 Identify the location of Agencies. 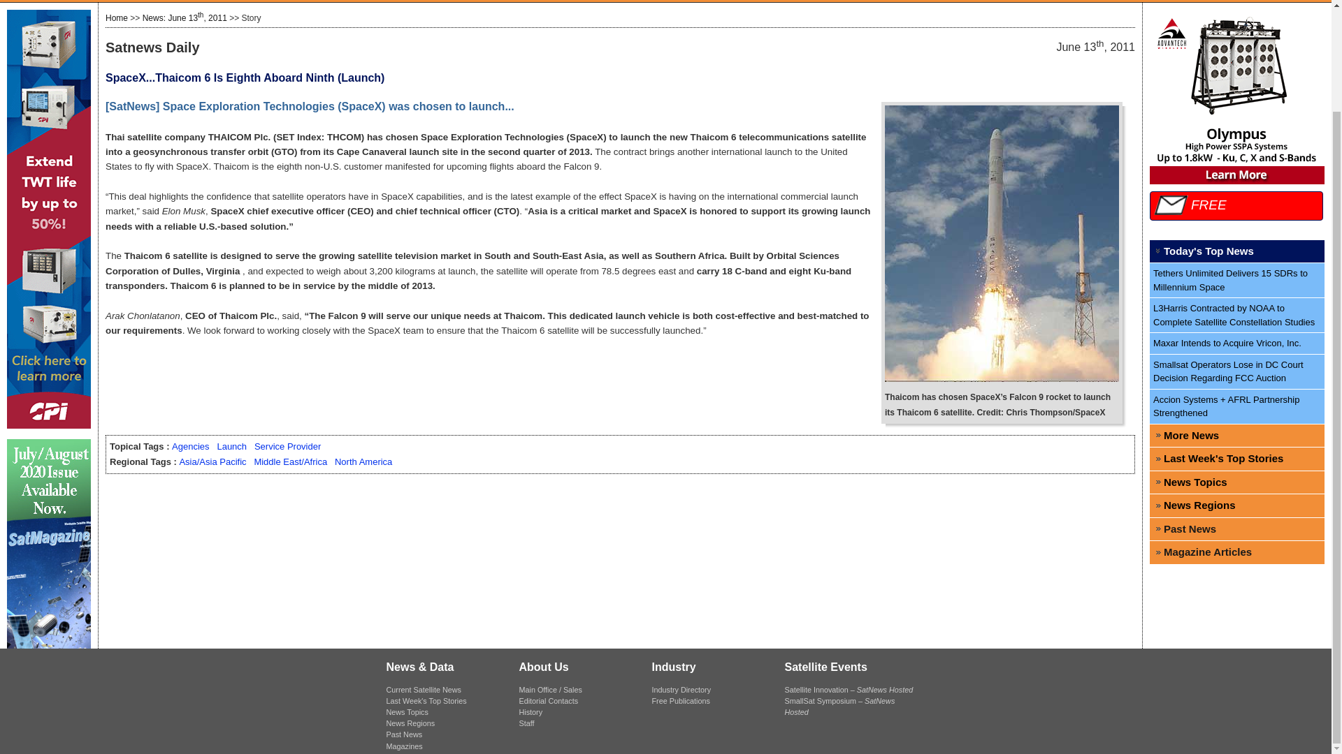
(190, 445).